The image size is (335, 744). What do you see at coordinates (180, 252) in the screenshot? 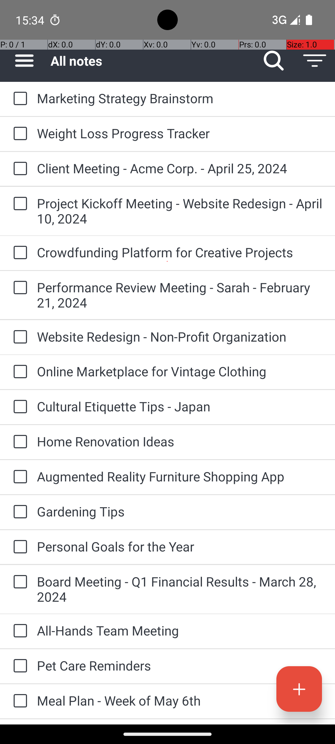
I see `Crowdfunding Platform for Creative Projects` at bounding box center [180, 252].